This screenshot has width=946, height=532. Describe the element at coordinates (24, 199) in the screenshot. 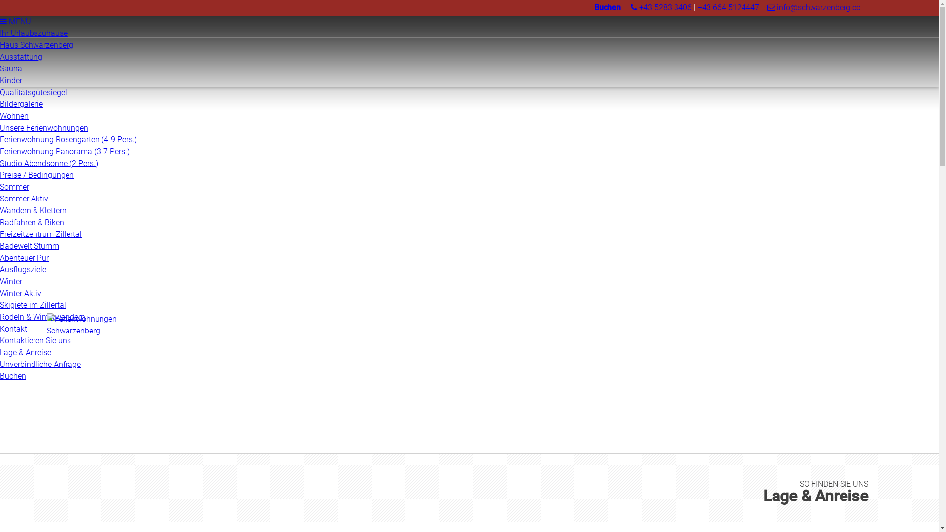

I see `Sommer Aktiv` at that location.